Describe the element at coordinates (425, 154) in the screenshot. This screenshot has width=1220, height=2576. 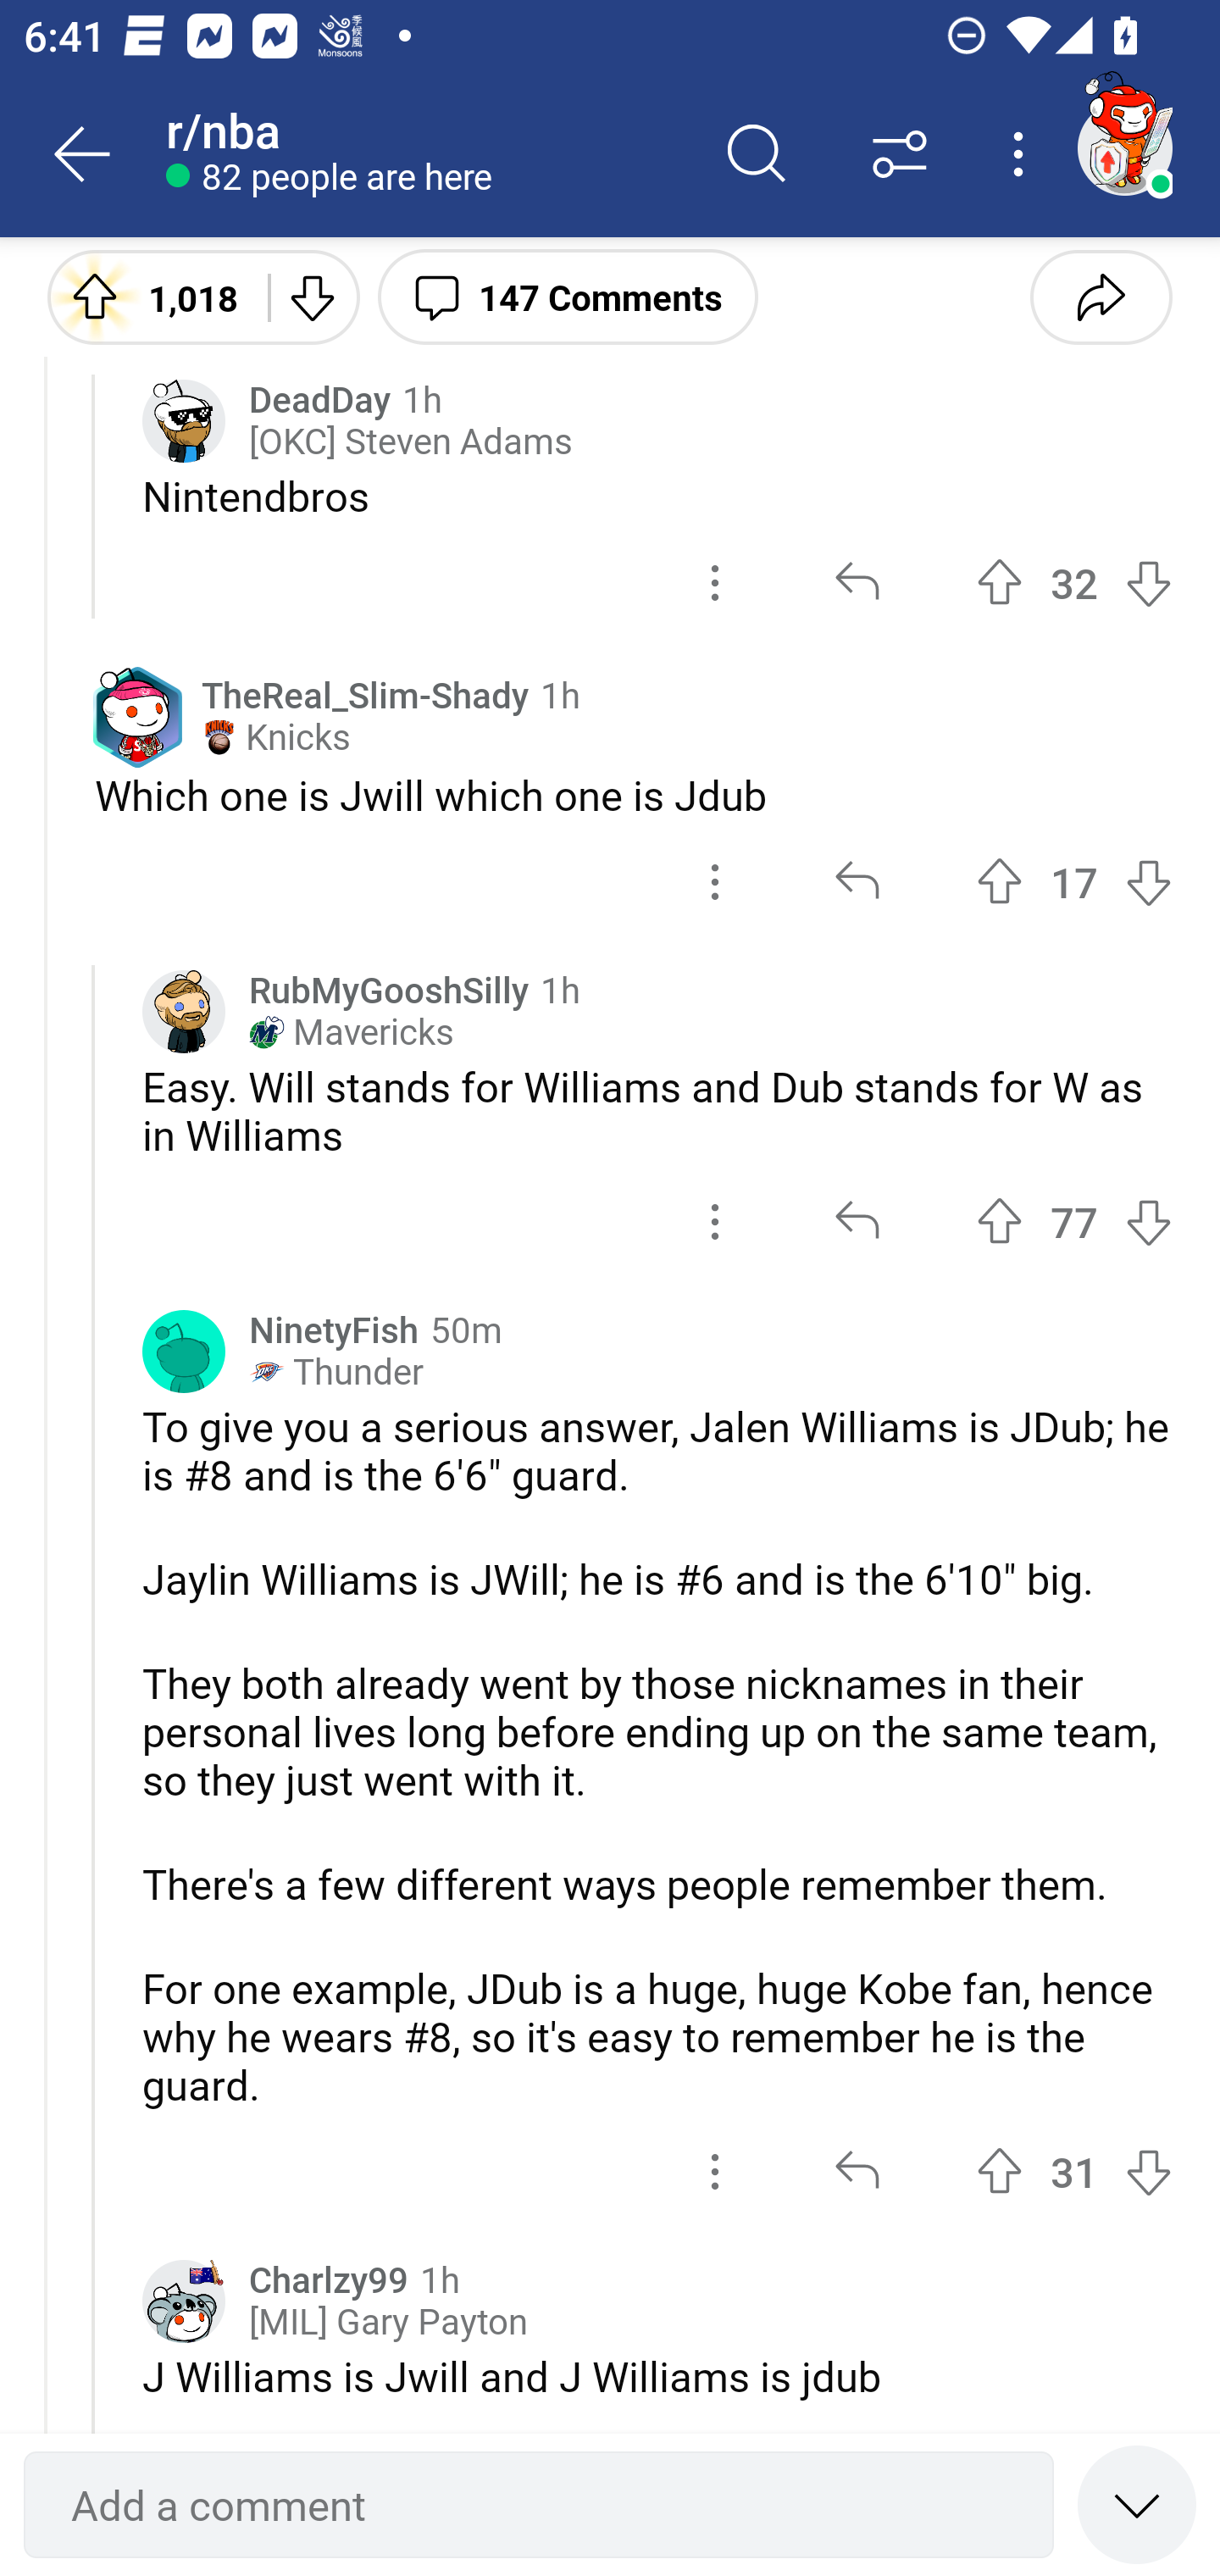
I see `r/nba 82 people are here` at that location.